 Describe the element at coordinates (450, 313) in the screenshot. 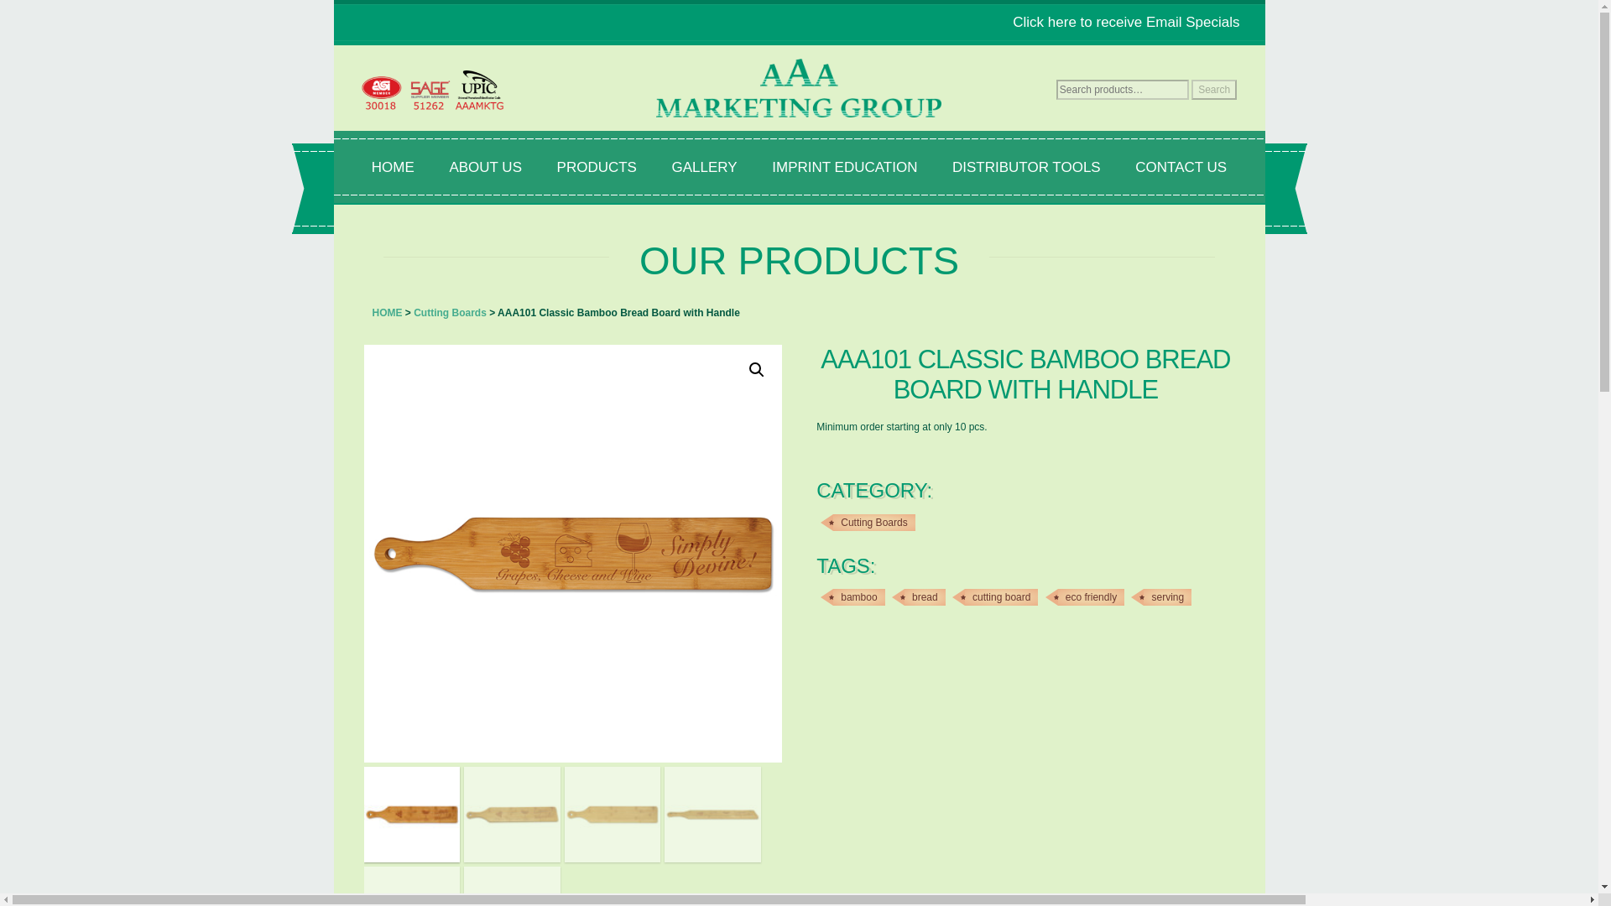

I see `Go to the Cutting Boards Product Category archives.` at that location.